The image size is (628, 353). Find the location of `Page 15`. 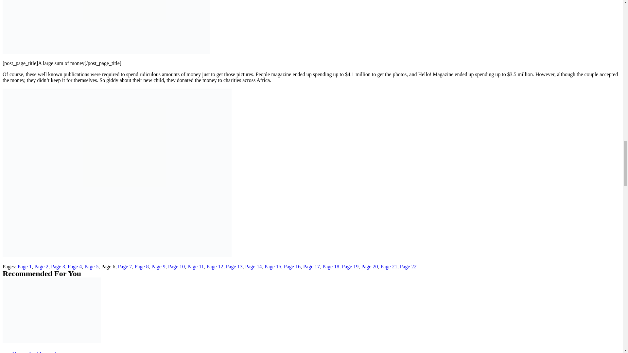

Page 15 is located at coordinates (273, 266).